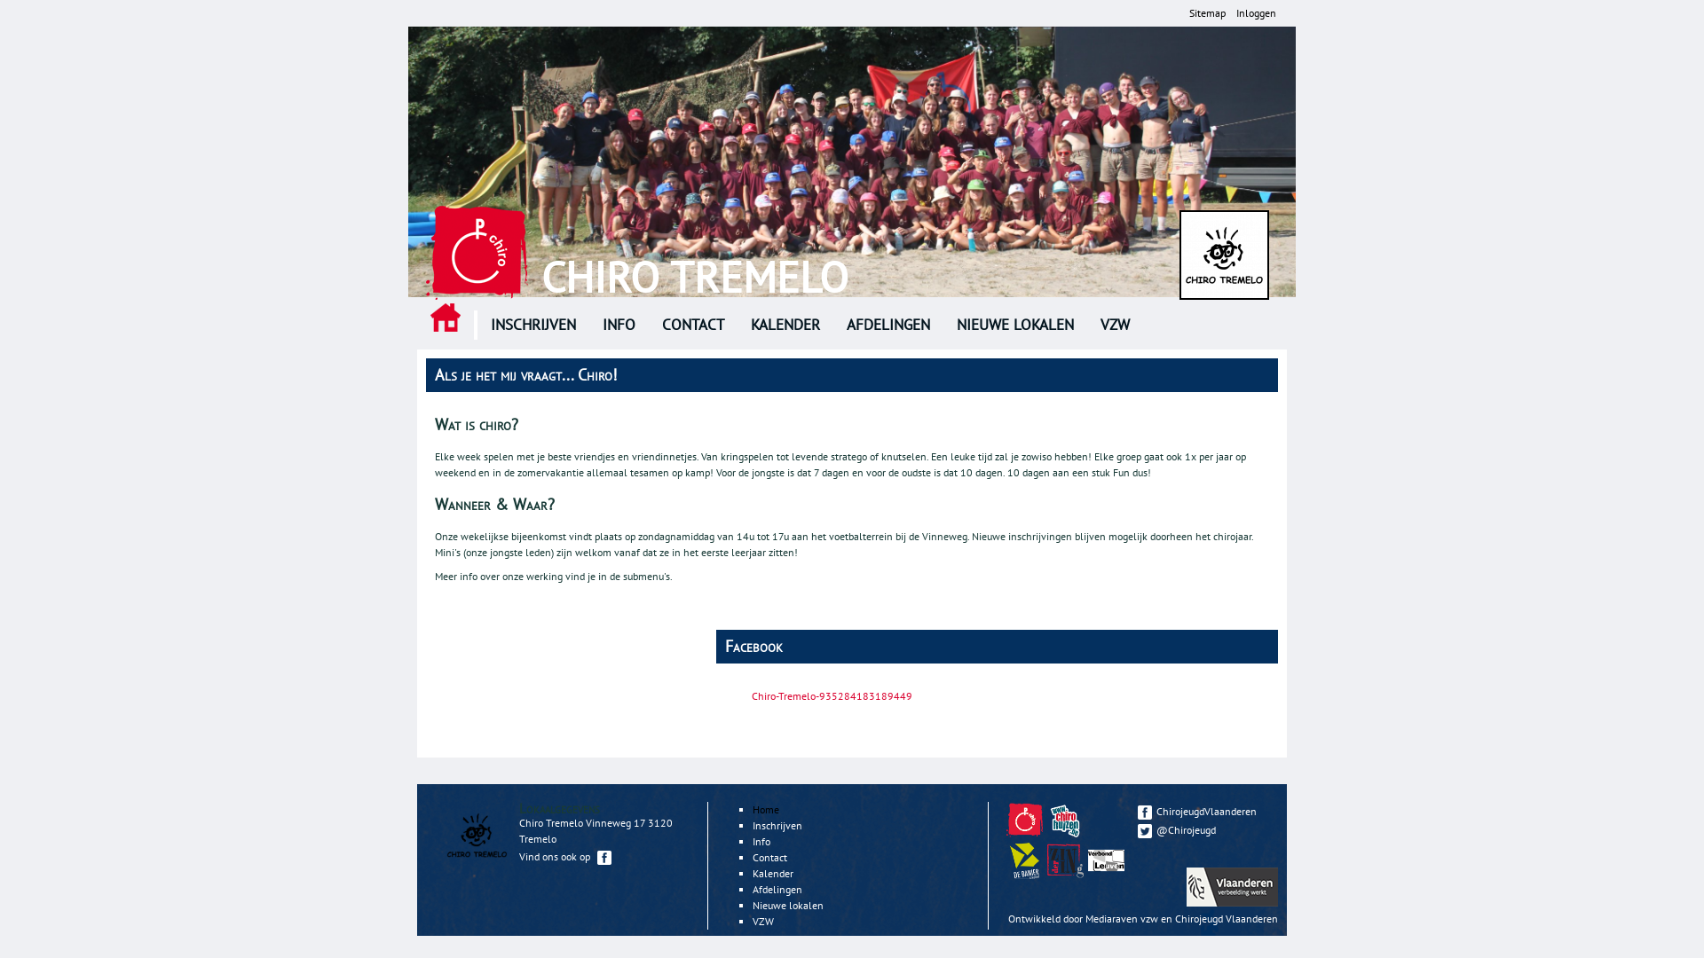 This screenshot has height=958, width=1704. Describe the element at coordinates (1145, 831) in the screenshot. I see `Twitter` at that location.